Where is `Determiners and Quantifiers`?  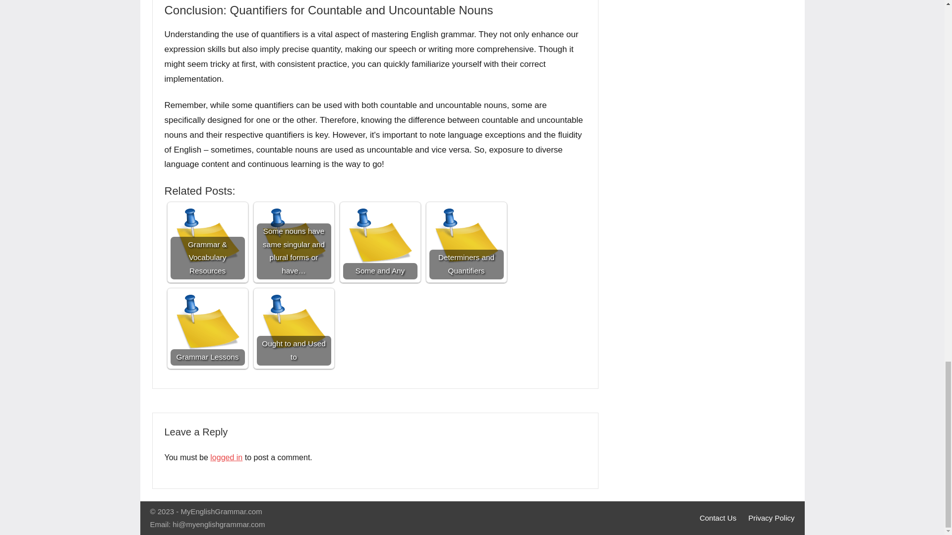 Determiners and Quantifiers is located at coordinates (466, 242).